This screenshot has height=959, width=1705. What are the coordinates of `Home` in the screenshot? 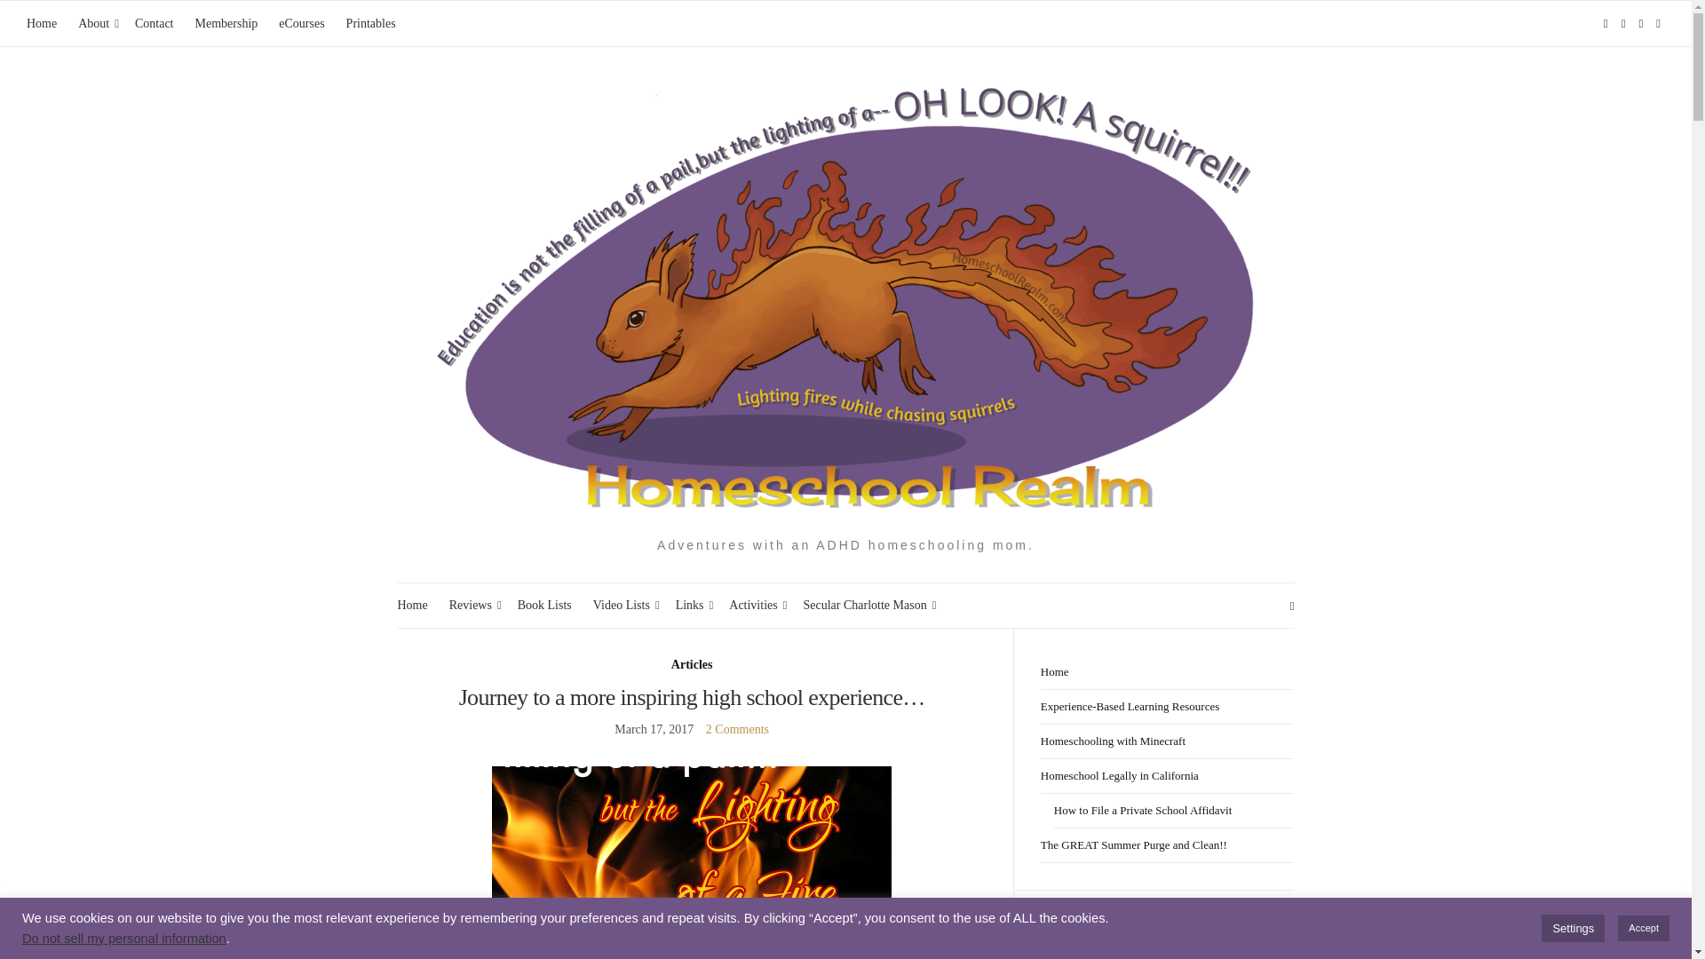 It's located at (41, 24).